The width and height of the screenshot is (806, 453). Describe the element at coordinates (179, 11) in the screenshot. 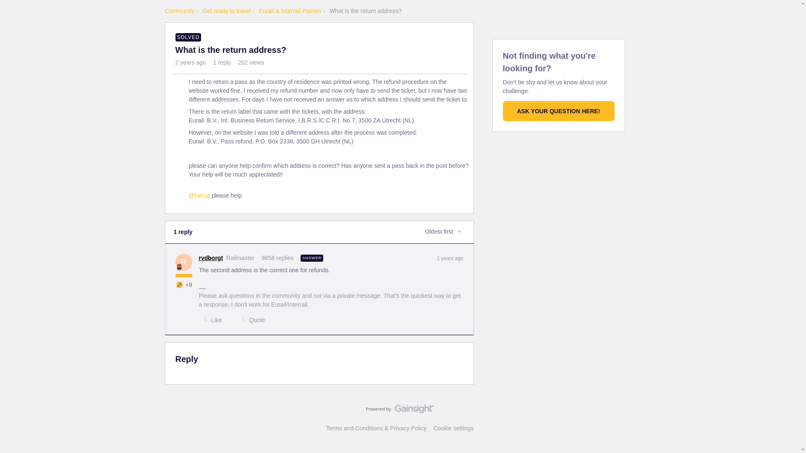

I see `Community` at that location.